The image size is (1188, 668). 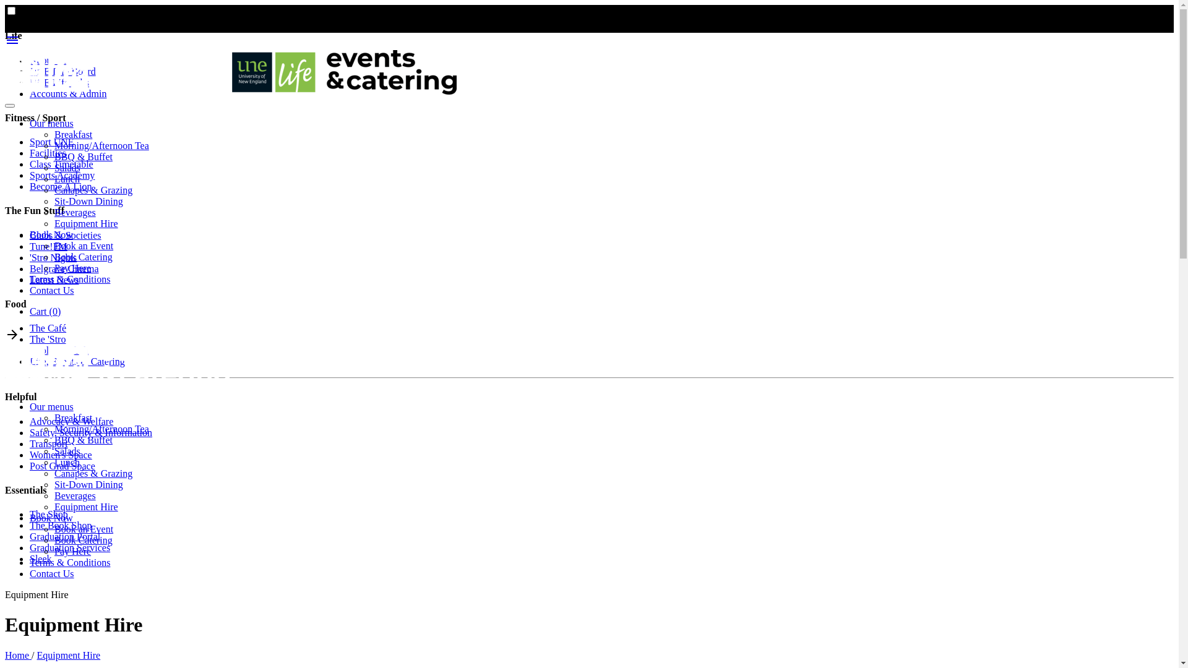 I want to click on Life, Events & Catering, so click(x=77, y=361).